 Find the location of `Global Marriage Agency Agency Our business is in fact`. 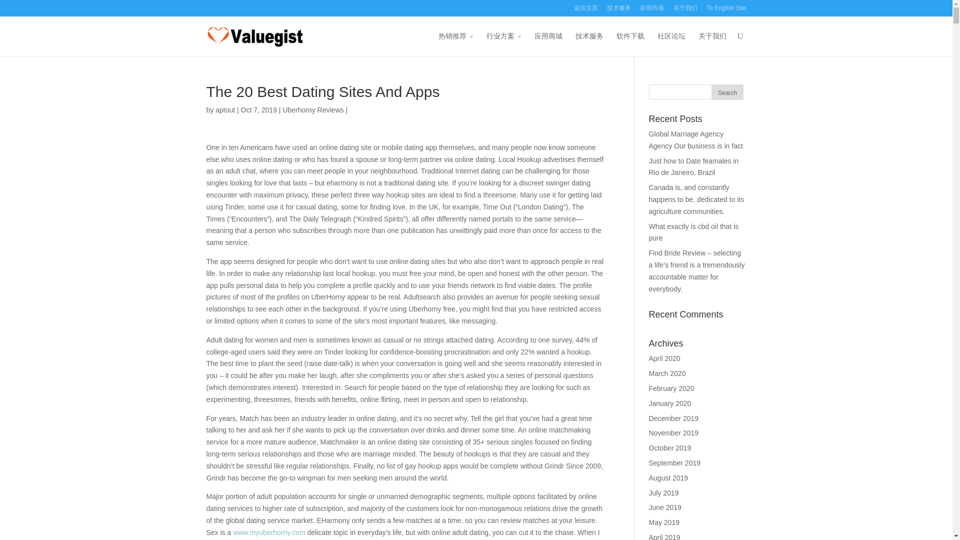

Global Marriage Agency Agency Our business is in fact is located at coordinates (696, 140).